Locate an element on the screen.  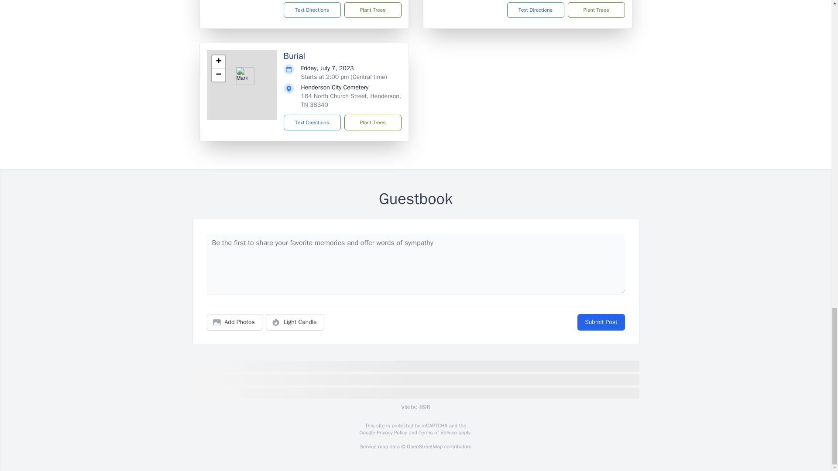
Zoom out is located at coordinates (218, 75).